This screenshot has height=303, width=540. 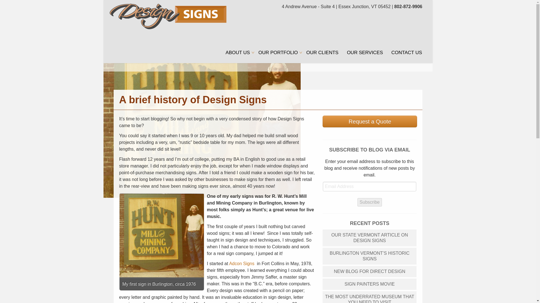 What do you see at coordinates (238, 53) in the screenshot?
I see `ABOUT US` at bounding box center [238, 53].